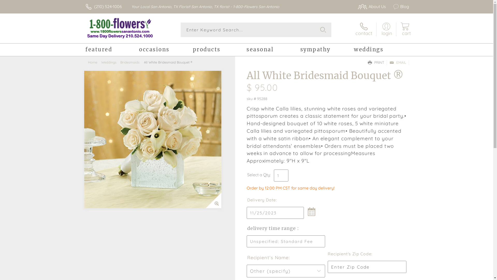 This screenshot has width=497, height=280. I want to click on Blog, so click(398, 6).